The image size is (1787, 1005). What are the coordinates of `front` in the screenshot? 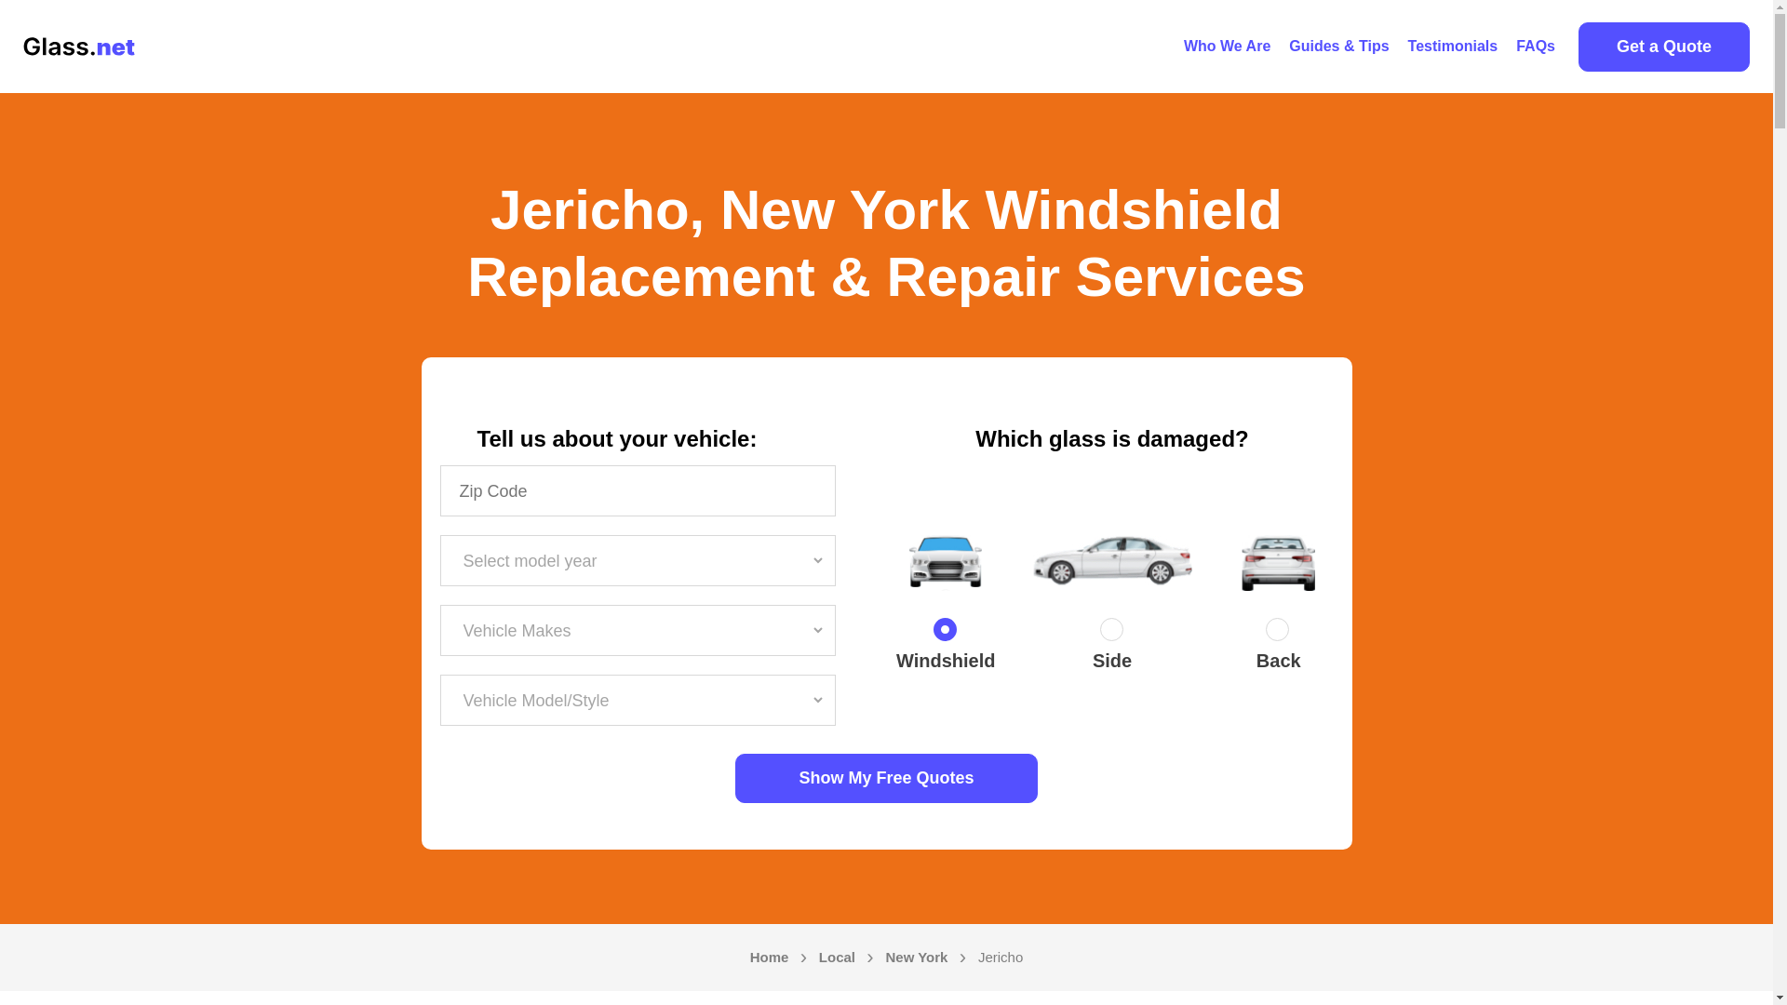 It's located at (946, 634).